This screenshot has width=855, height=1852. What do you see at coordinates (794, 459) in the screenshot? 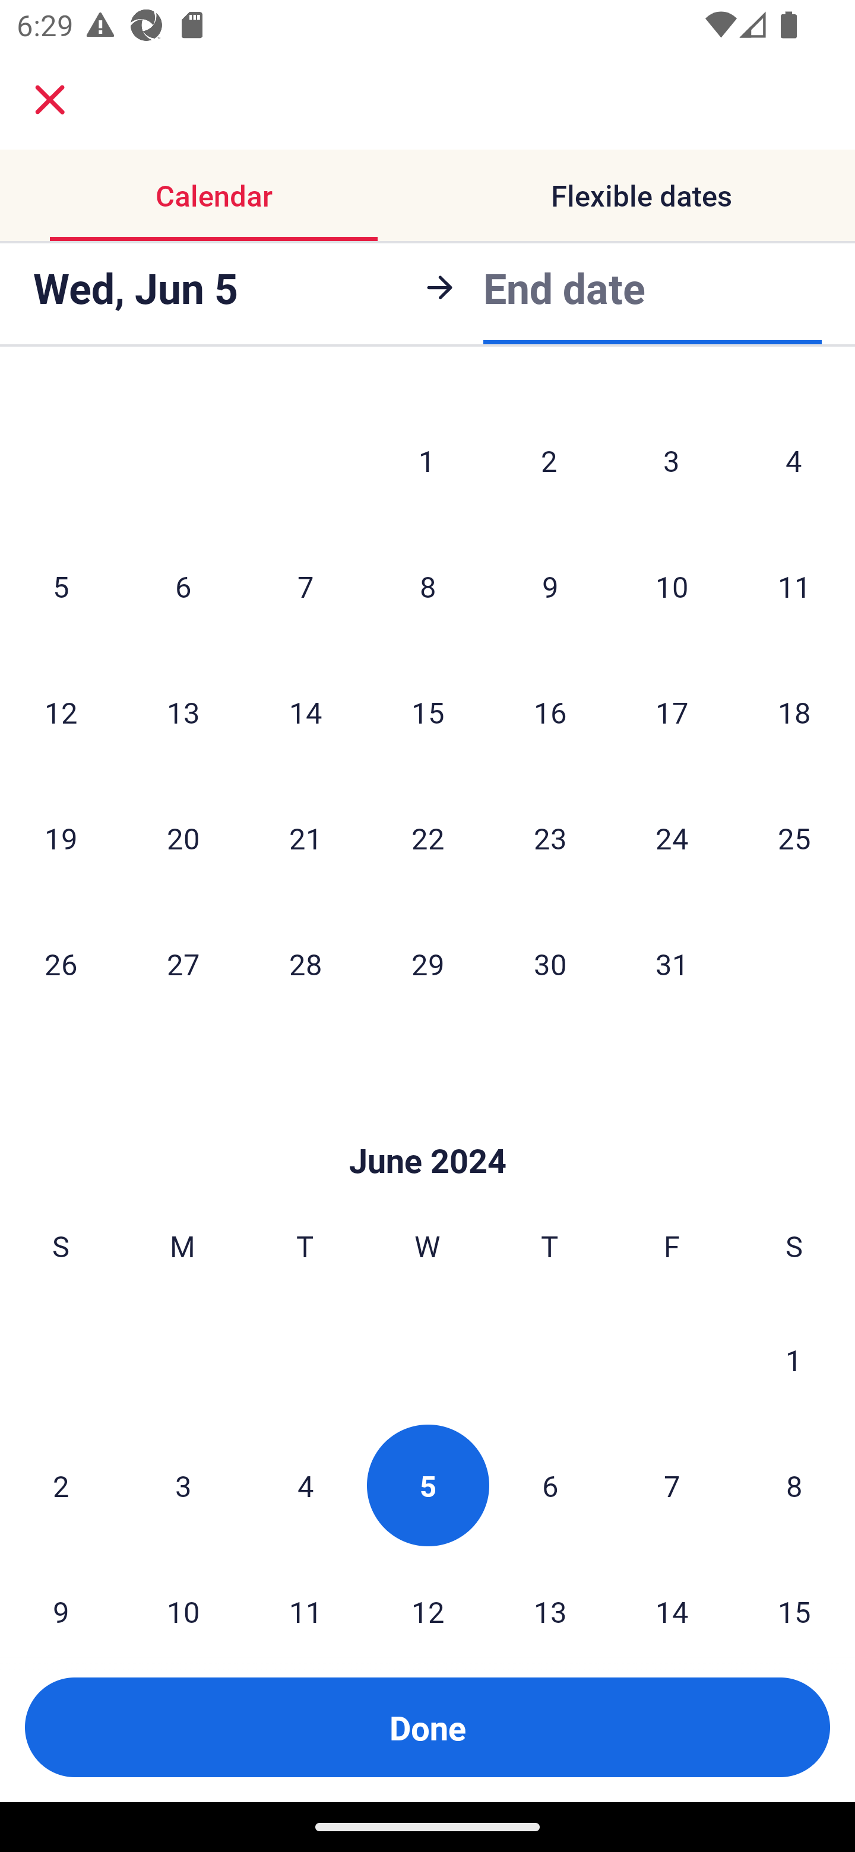
I see `4 Saturday, May 4, 2024` at bounding box center [794, 459].